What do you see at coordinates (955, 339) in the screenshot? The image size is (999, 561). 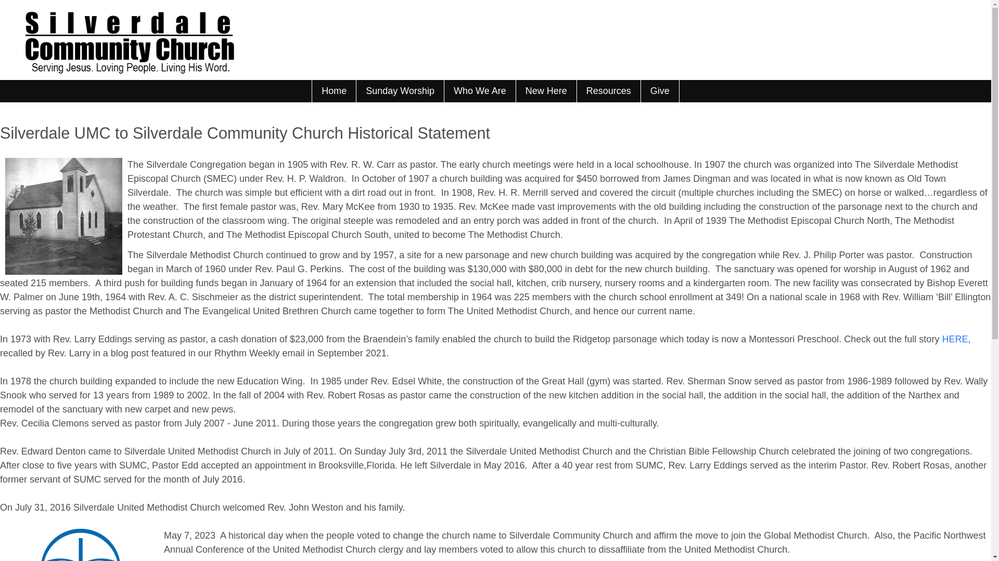 I see `HERE` at bounding box center [955, 339].